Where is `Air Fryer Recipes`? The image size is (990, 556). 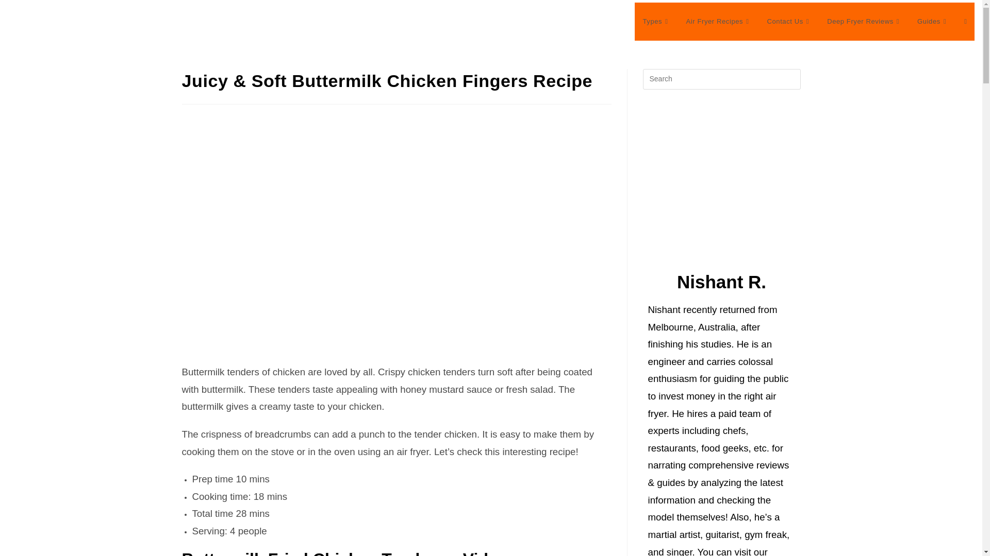
Air Fryer Recipes is located at coordinates (719, 22).